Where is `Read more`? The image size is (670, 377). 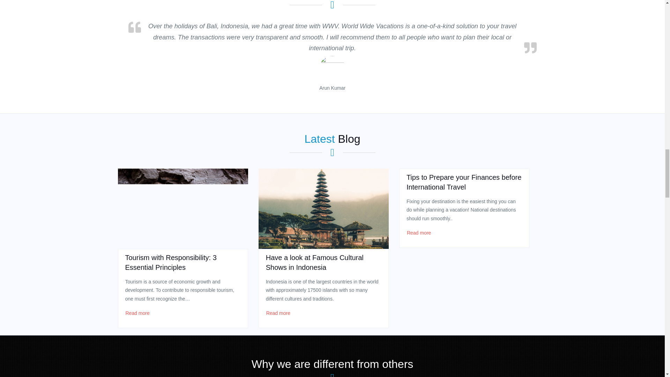 Read more is located at coordinates (419, 232).